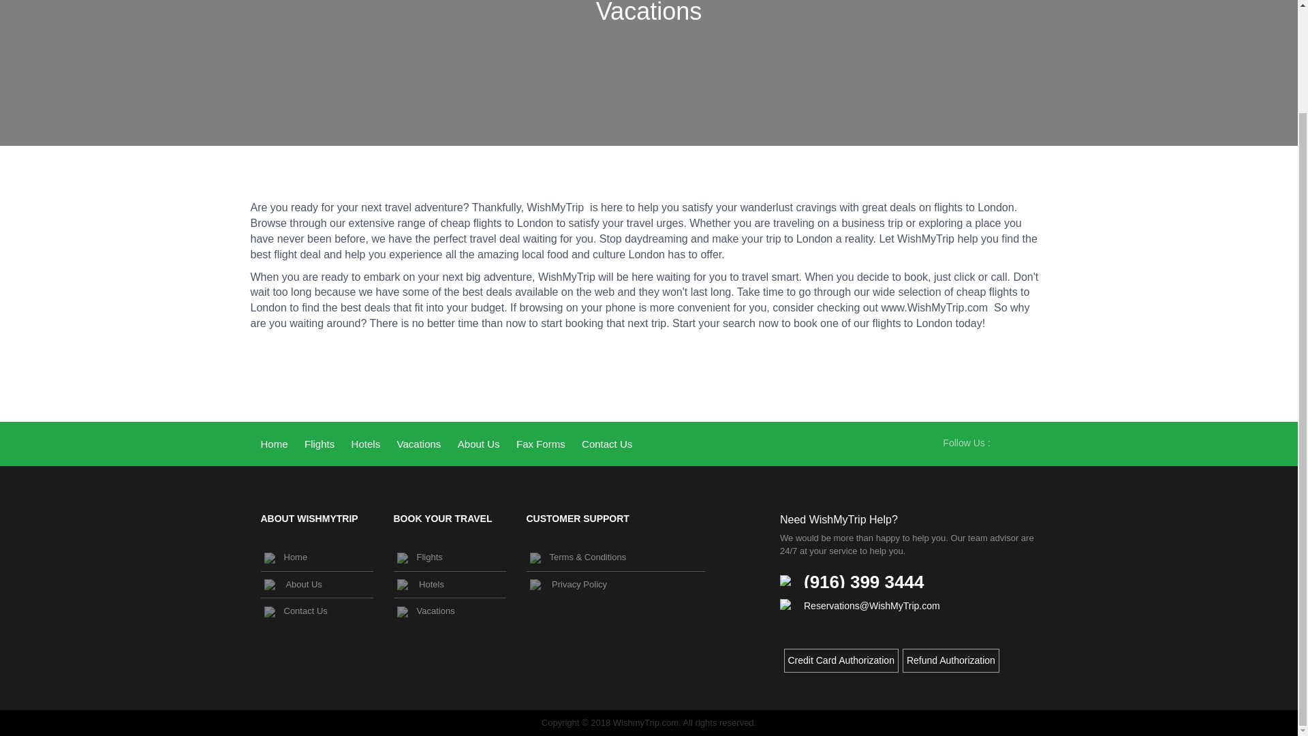 The height and width of the screenshot is (736, 1308). Describe the element at coordinates (320, 444) in the screenshot. I see `Flights` at that location.